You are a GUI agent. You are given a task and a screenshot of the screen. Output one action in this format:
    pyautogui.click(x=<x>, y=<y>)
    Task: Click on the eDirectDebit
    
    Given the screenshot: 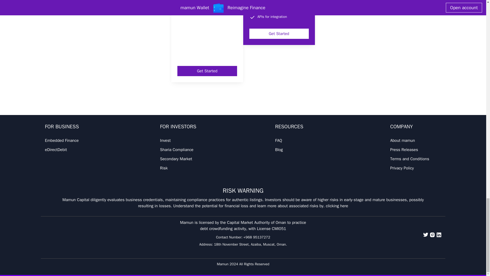 What is the action you would take?
    pyautogui.click(x=56, y=150)
    